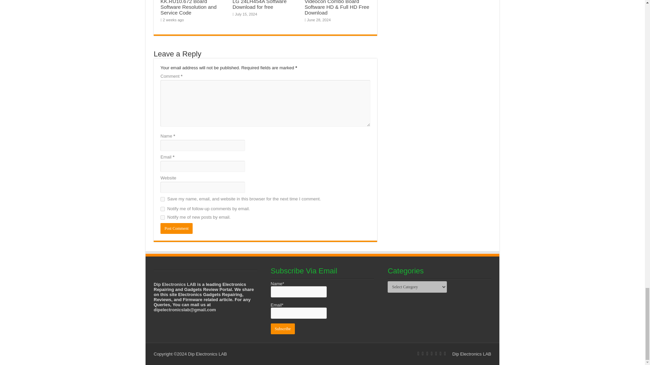 The height and width of the screenshot is (365, 650). I want to click on Post Comment, so click(176, 228).